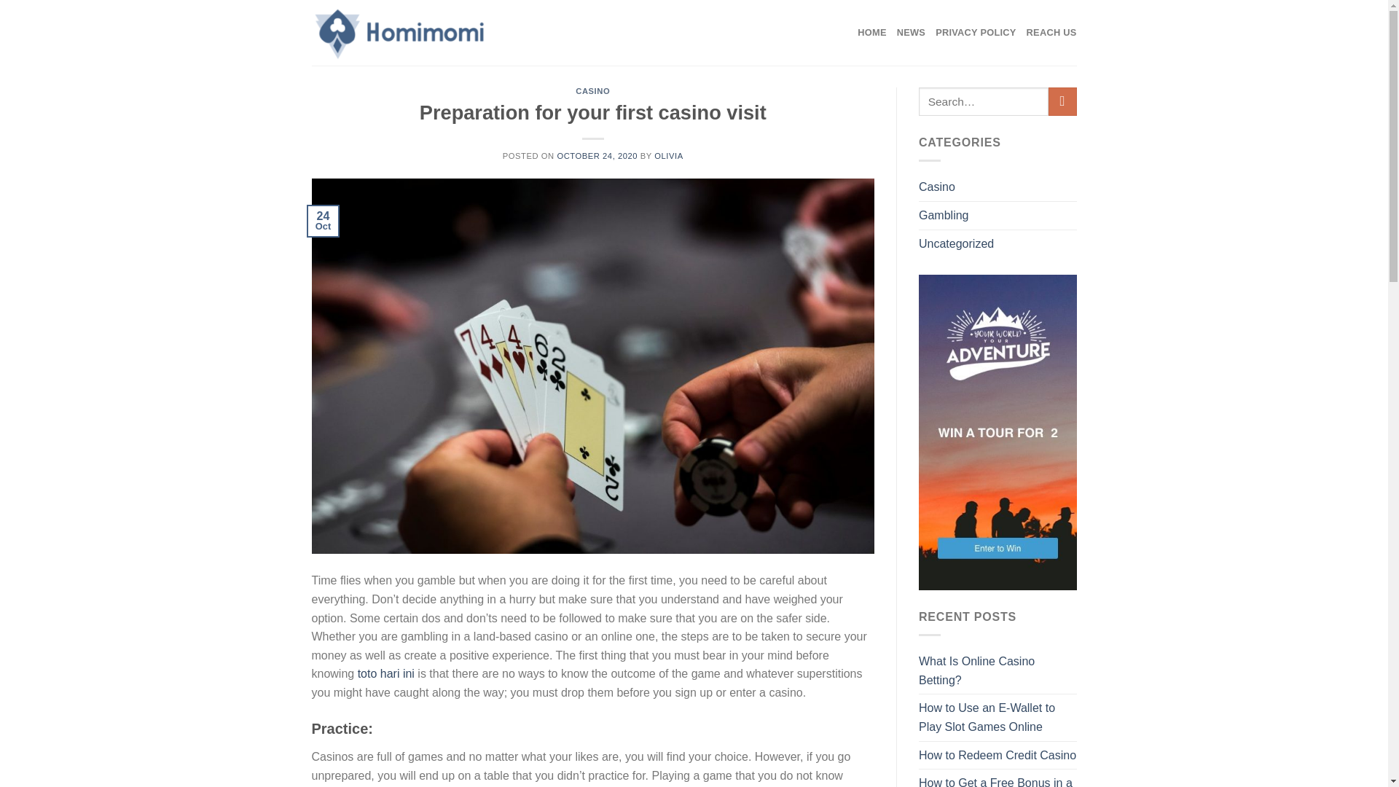 The height and width of the screenshot is (787, 1399). What do you see at coordinates (998, 717) in the screenshot?
I see `How to Use an E-Wallet to Play Slot Games Online` at bounding box center [998, 717].